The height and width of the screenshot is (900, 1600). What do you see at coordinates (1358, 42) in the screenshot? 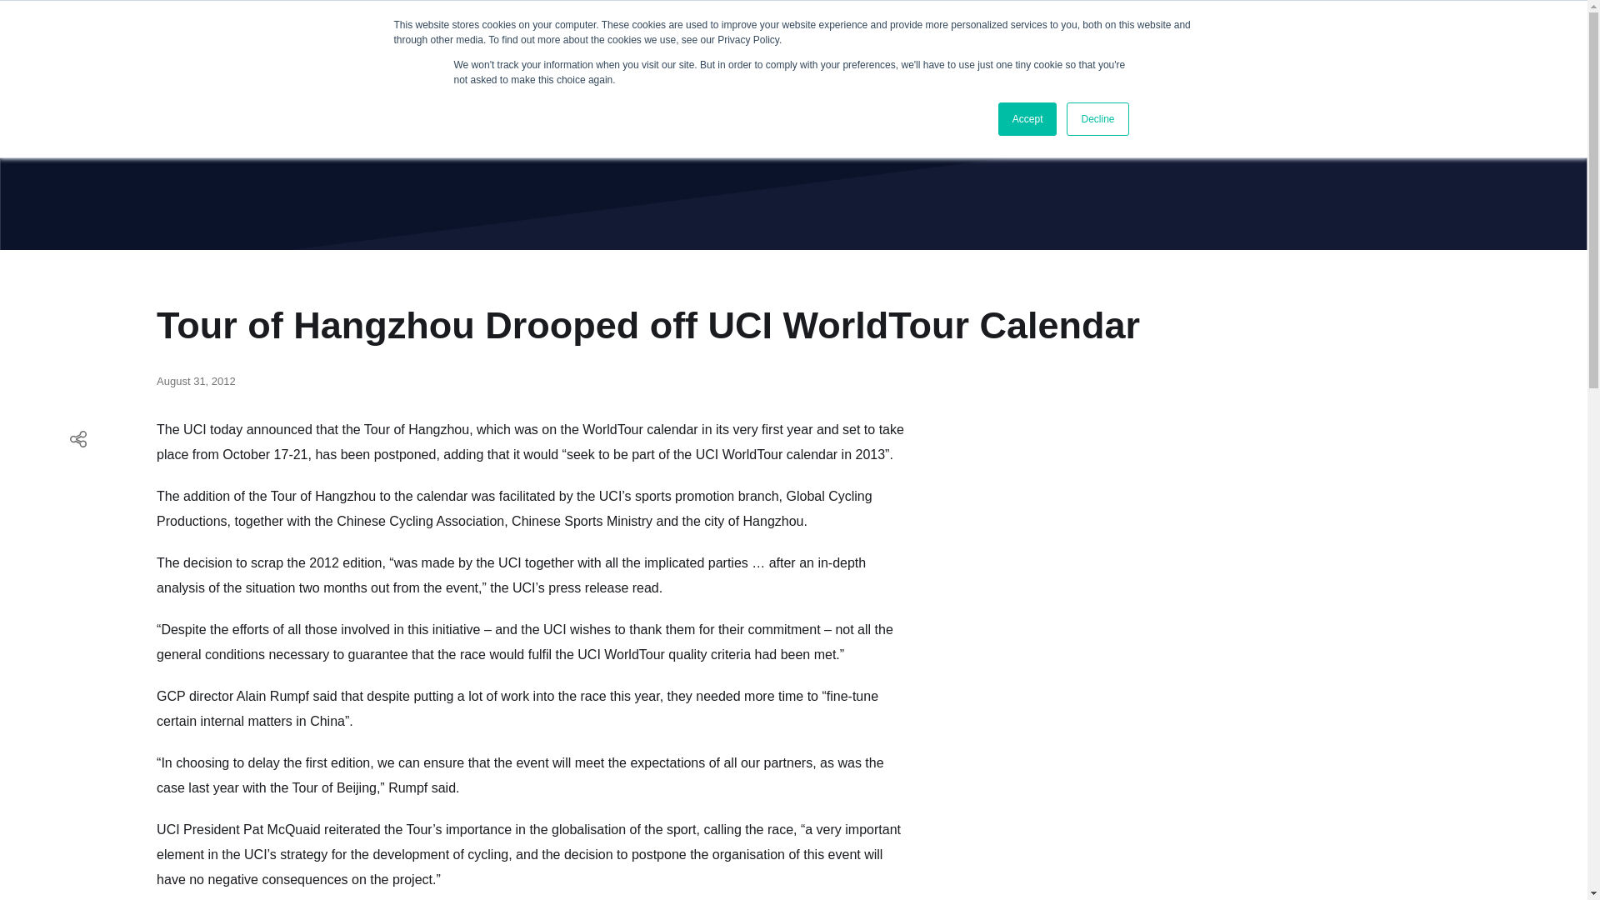
I see `LOGIN` at bounding box center [1358, 42].